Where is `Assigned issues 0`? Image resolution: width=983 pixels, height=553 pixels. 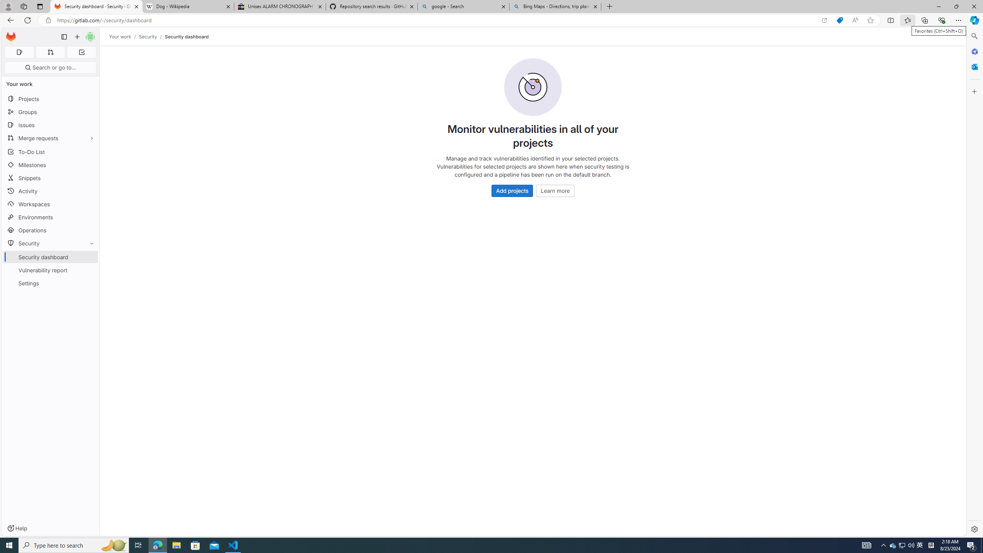
Assigned issues 0 is located at coordinates (19, 52).